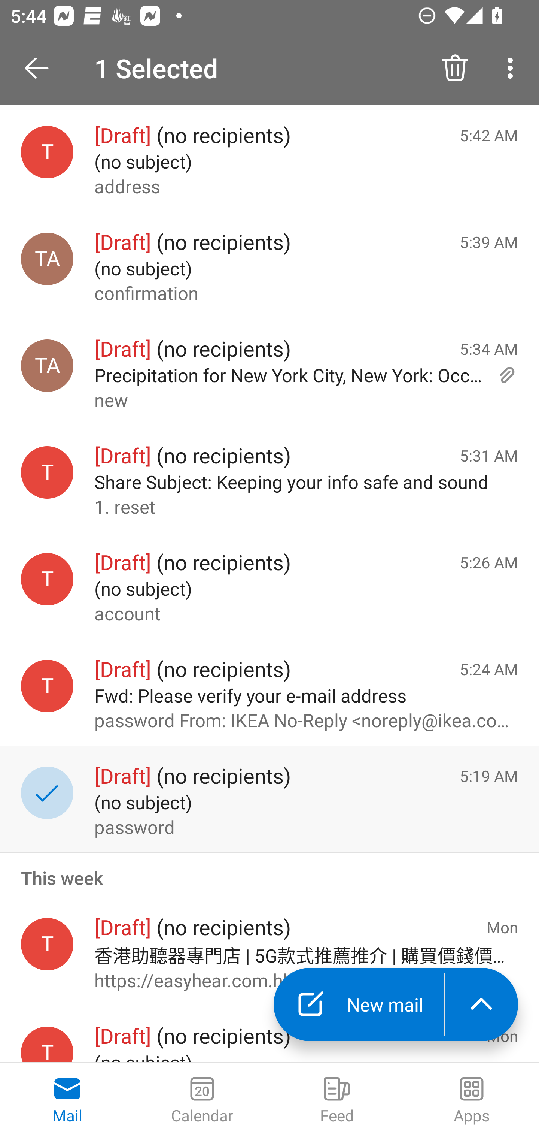  What do you see at coordinates (42, 68) in the screenshot?
I see `Open Navigation Drawer` at bounding box center [42, 68].